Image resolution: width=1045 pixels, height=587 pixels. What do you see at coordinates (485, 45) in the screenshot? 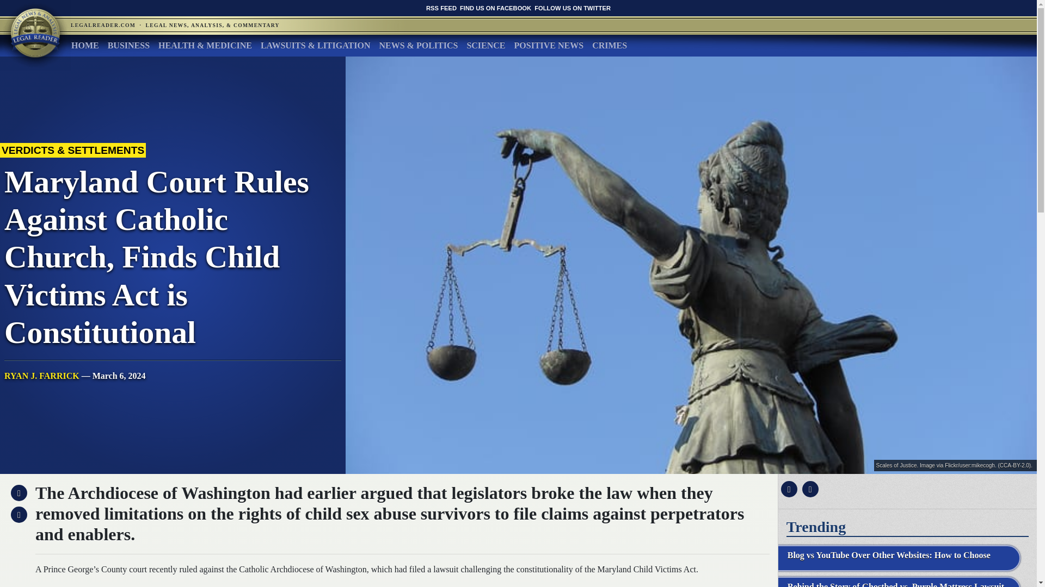
I see `Science` at bounding box center [485, 45].